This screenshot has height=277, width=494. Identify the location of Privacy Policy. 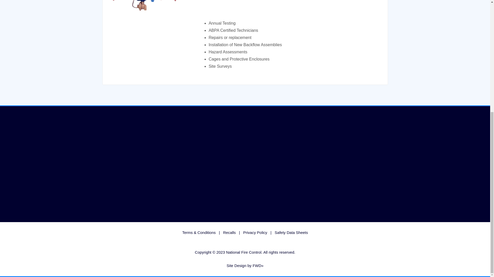
(255, 232).